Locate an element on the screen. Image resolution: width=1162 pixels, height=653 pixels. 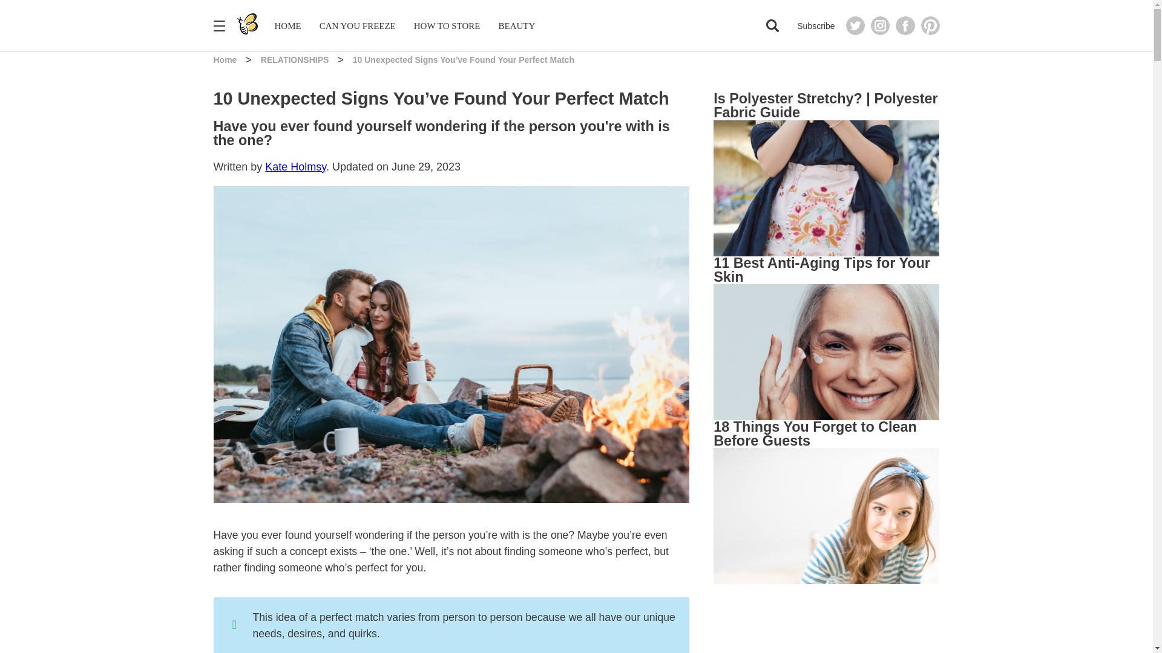
CAN YOU FREEZE is located at coordinates (358, 25).